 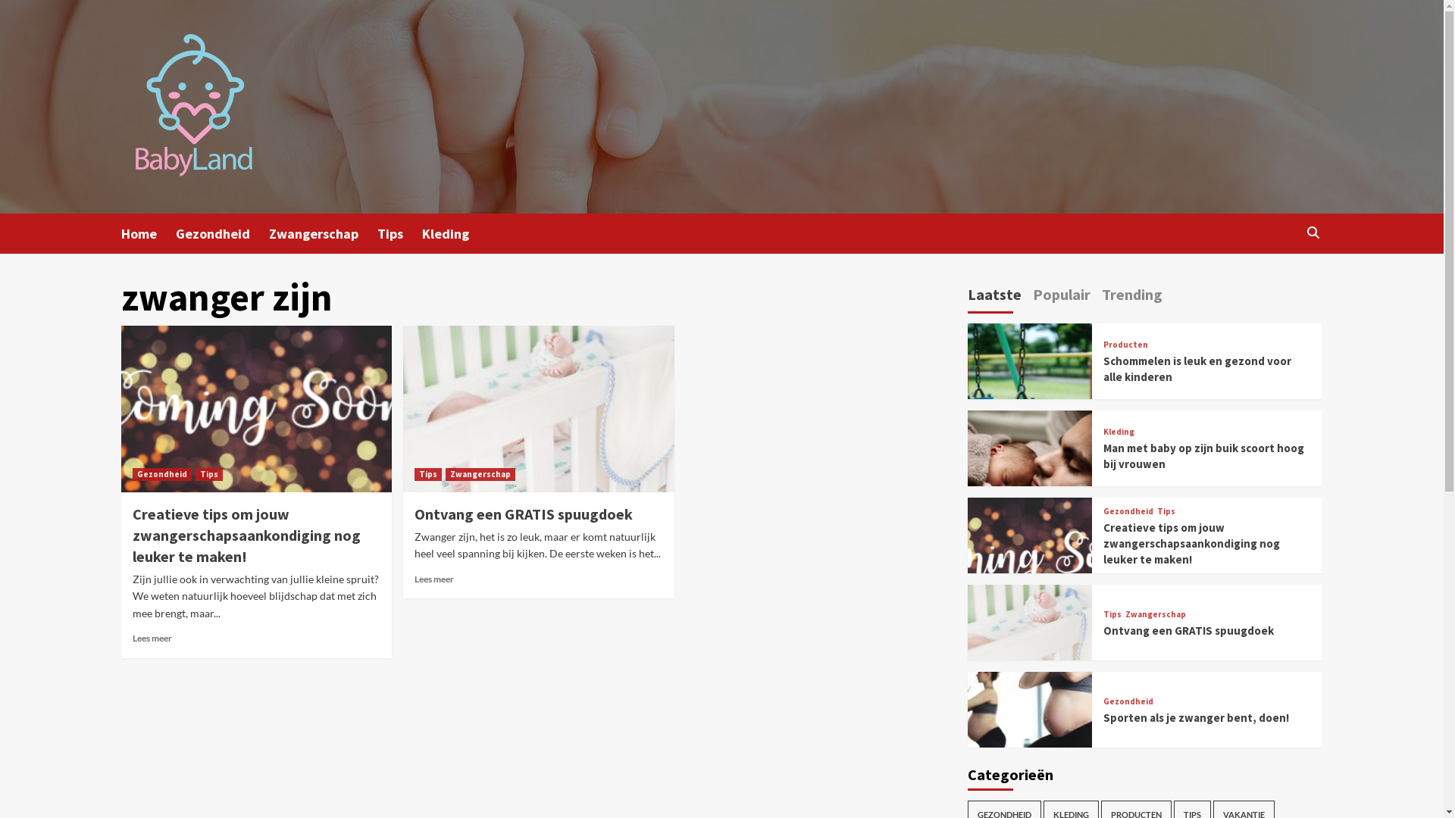 What do you see at coordinates (1278, 279) in the screenshot?
I see `Zoeken` at bounding box center [1278, 279].